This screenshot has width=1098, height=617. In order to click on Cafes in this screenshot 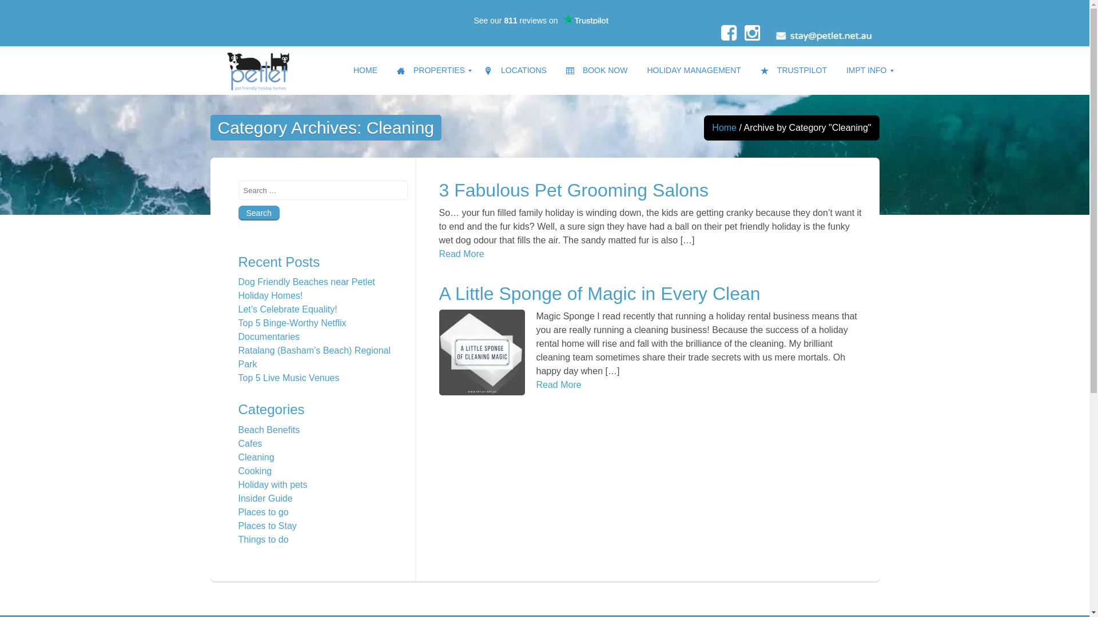, I will do `click(250, 443)`.